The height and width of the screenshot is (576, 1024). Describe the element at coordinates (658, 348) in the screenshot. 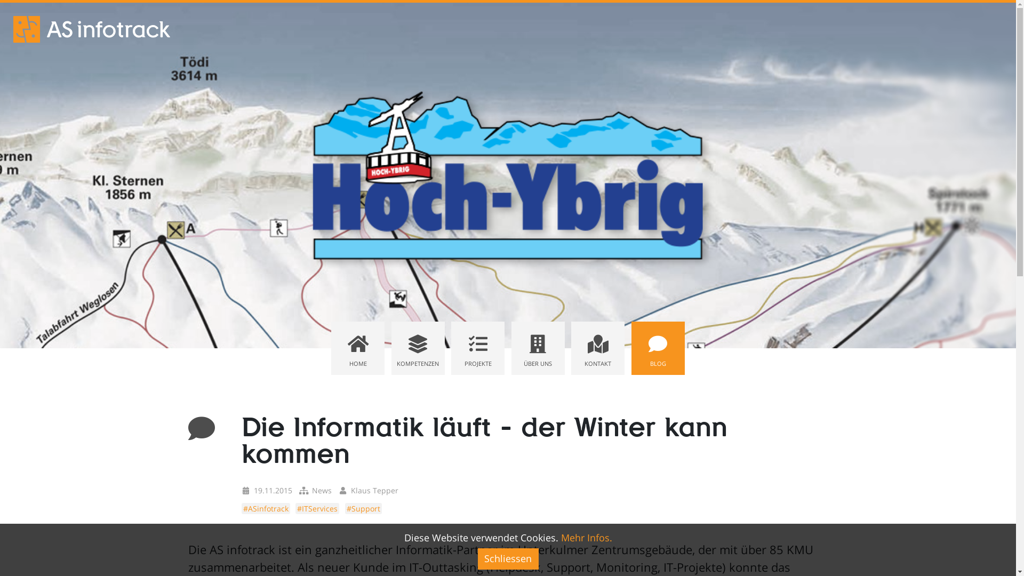

I see `BLOG` at that location.